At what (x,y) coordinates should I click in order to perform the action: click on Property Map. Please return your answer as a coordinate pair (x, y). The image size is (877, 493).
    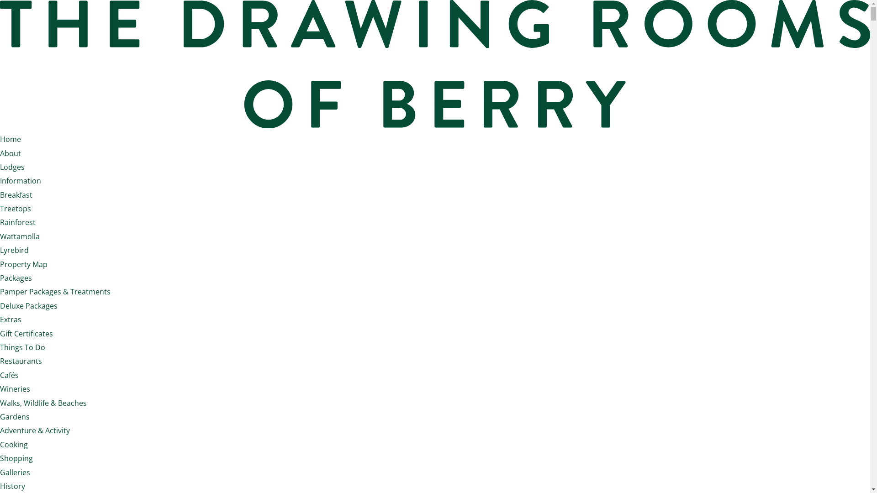
    Looking at the image, I should click on (24, 264).